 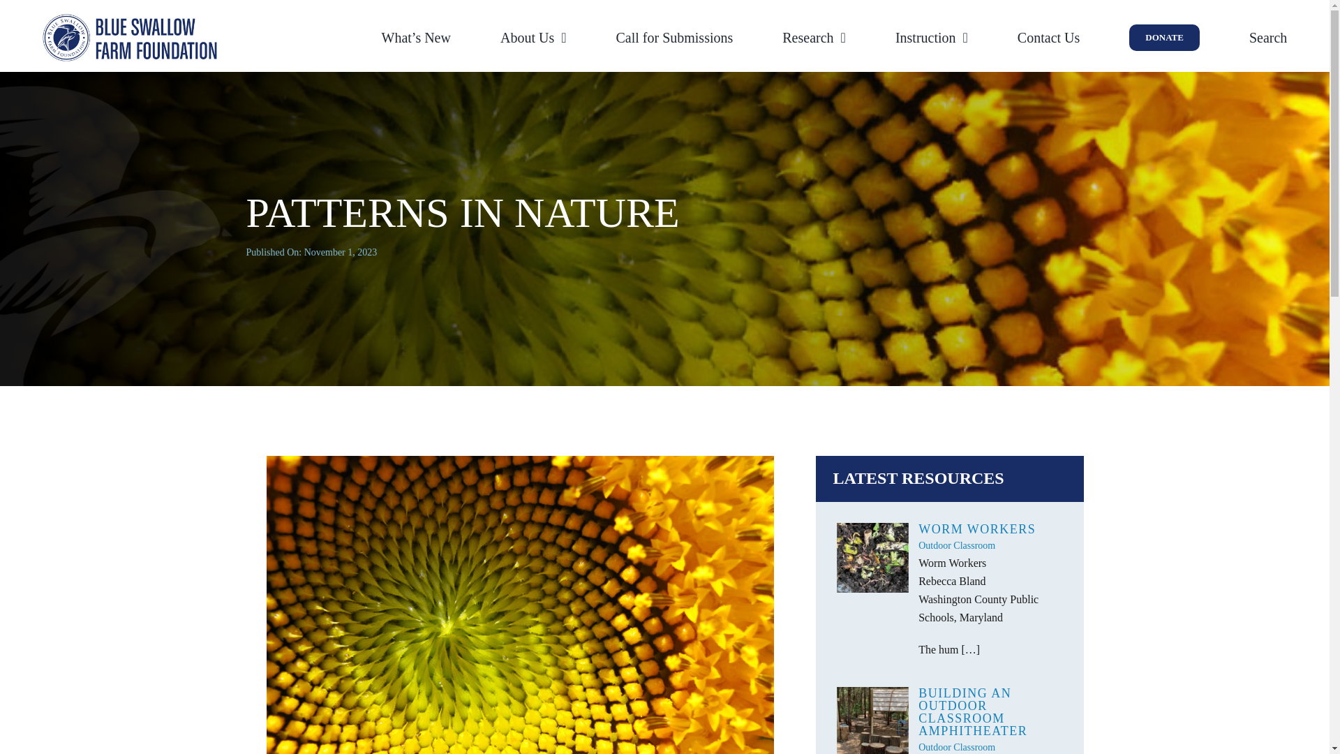 What do you see at coordinates (1267, 38) in the screenshot?
I see `Search` at bounding box center [1267, 38].